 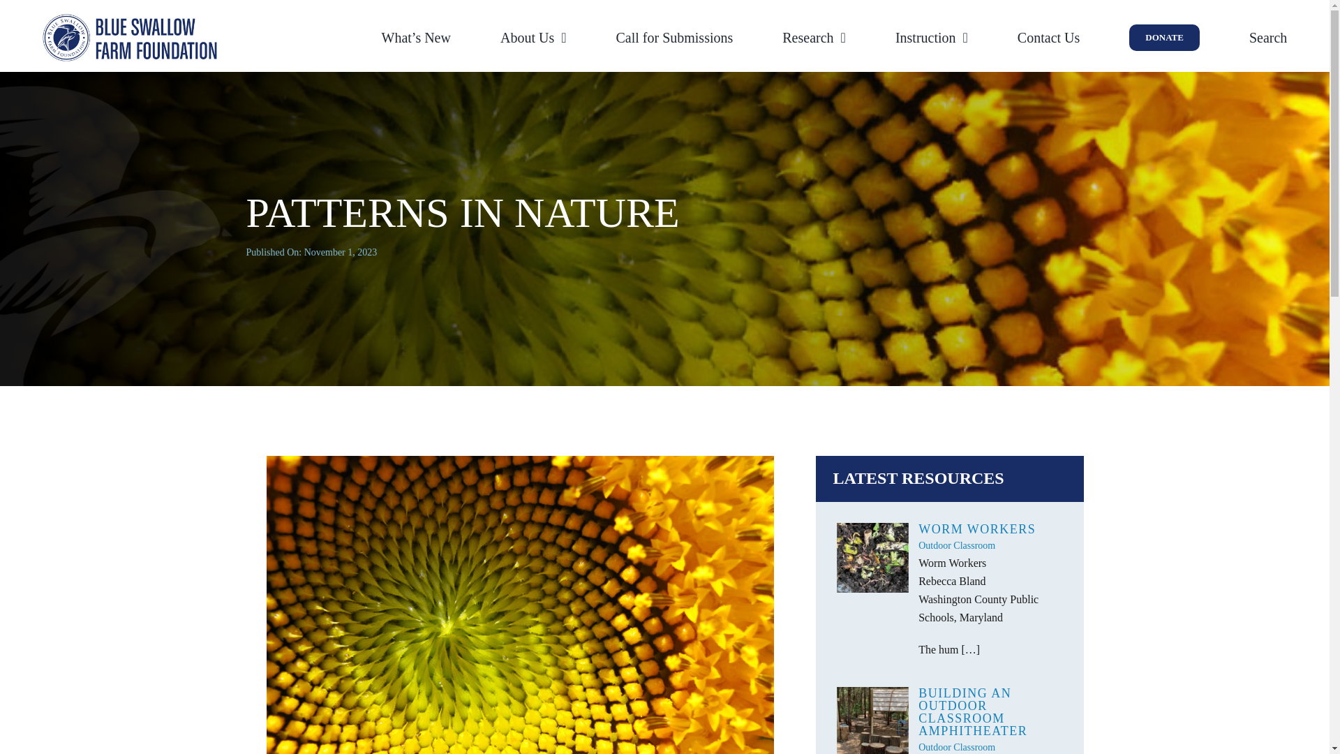 What do you see at coordinates (1267, 38) in the screenshot?
I see `Search` at bounding box center [1267, 38].